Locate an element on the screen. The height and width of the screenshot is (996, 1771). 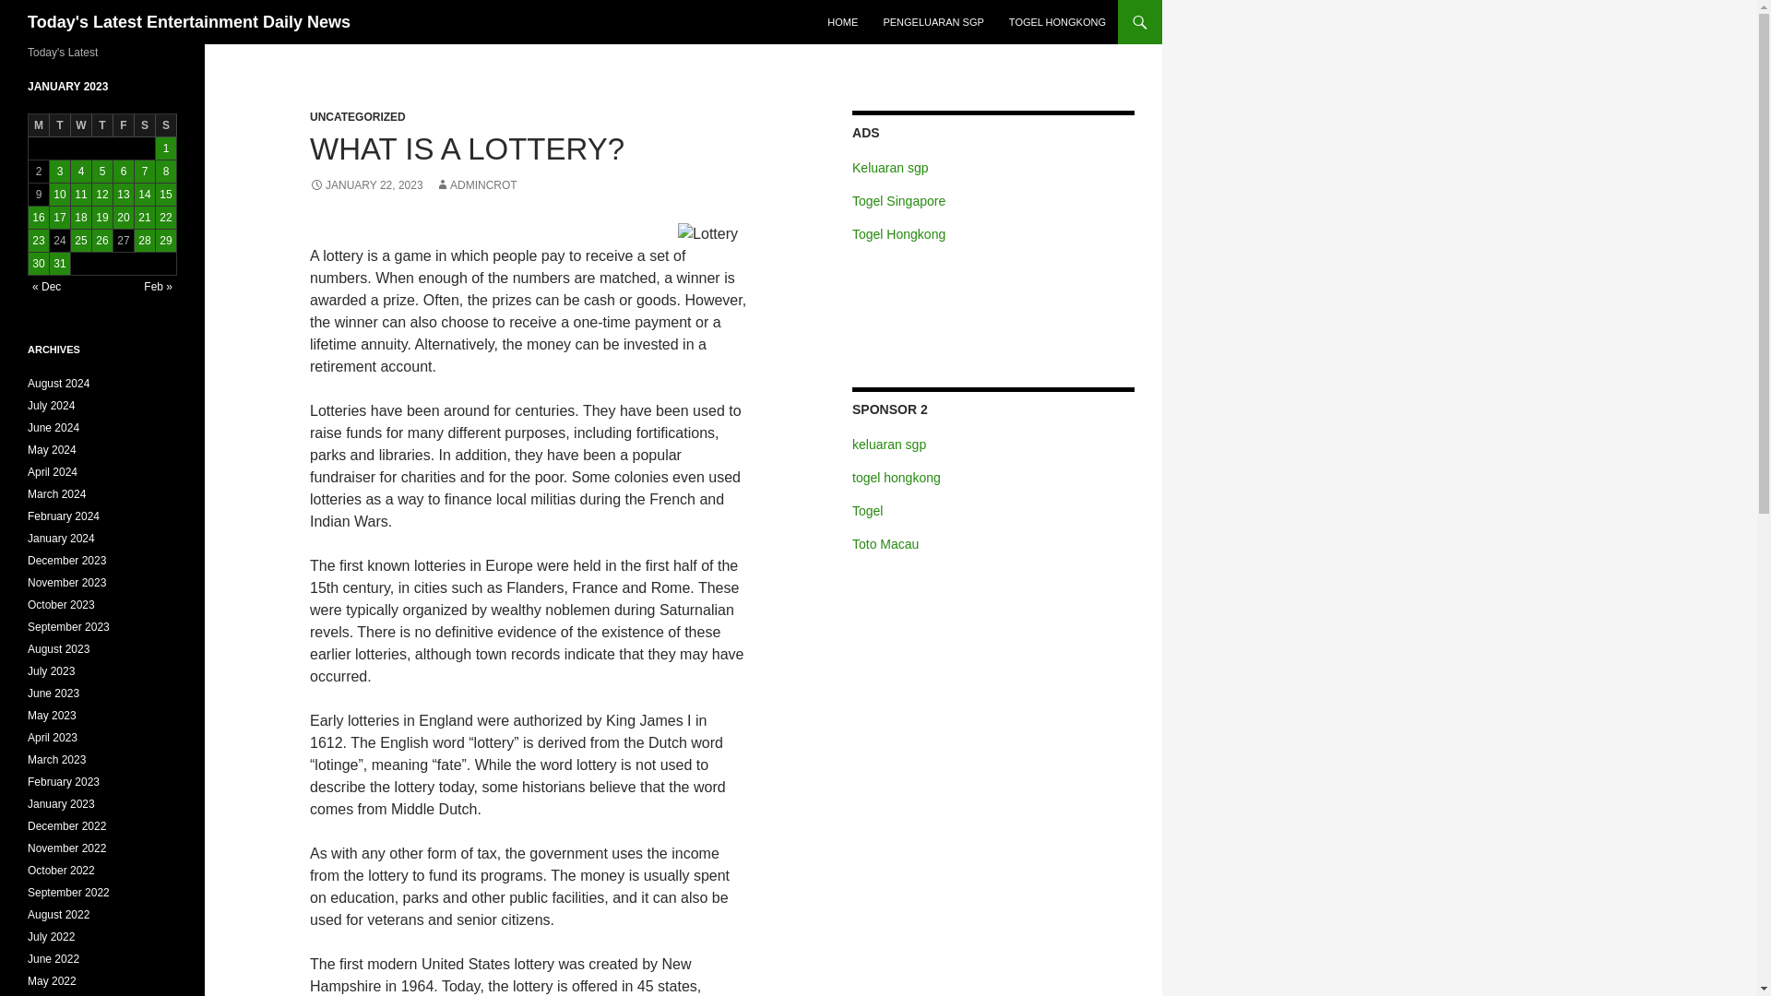
18 is located at coordinates (81, 218).